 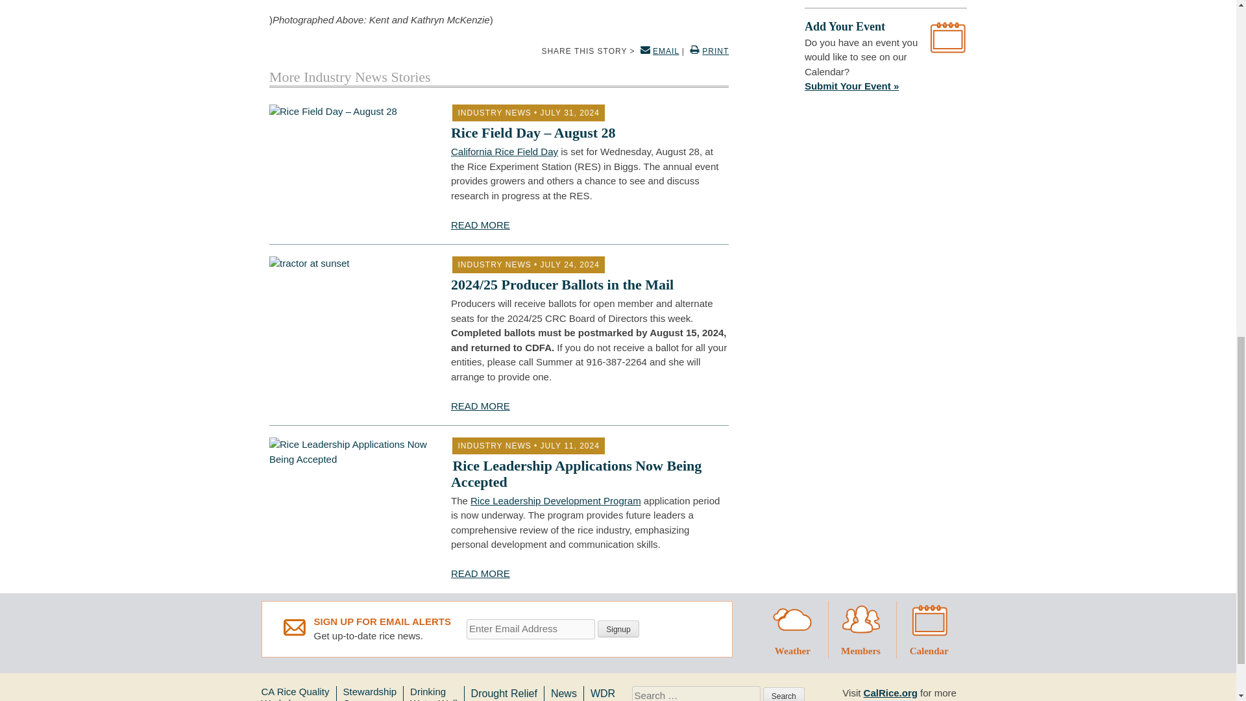 What do you see at coordinates (708, 51) in the screenshot?
I see `PRINT` at bounding box center [708, 51].